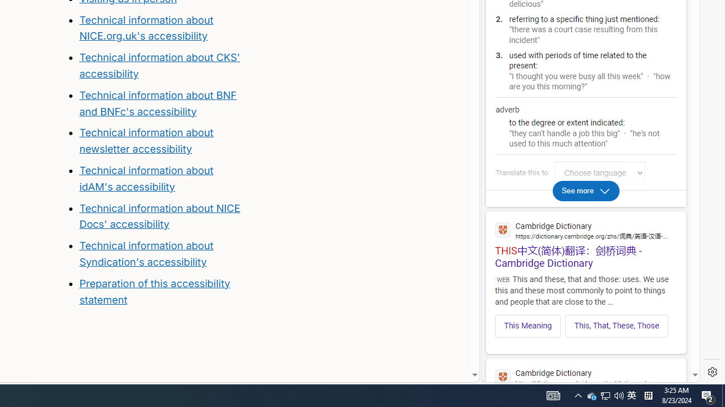  Describe the element at coordinates (146, 27) in the screenshot. I see `Technical information about NICE.org.uk's accessibility` at that location.